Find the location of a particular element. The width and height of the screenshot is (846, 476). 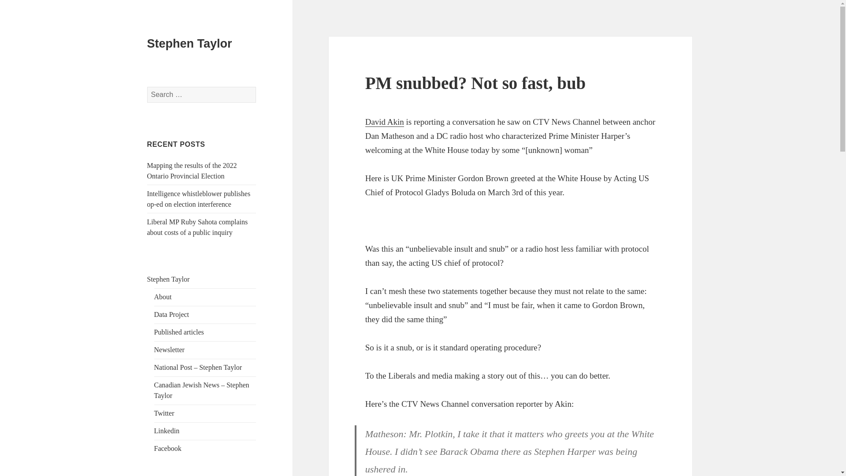

Data Project is located at coordinates (172, 315).